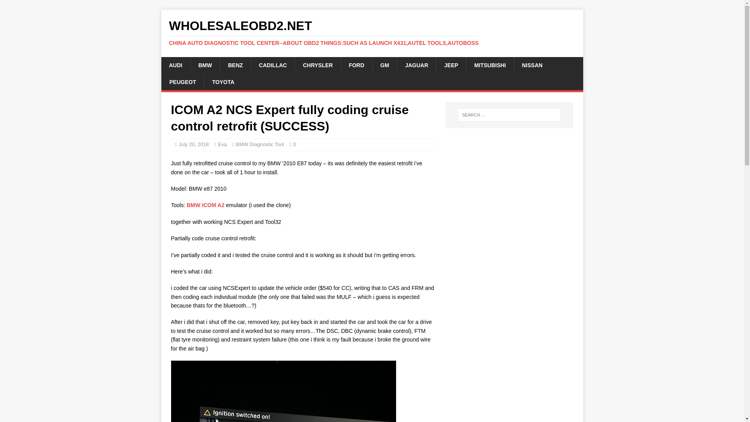 Image resolution: width=750 pixels, height=422 pixels. I want to click on CADILLAC, so click(273, 65).